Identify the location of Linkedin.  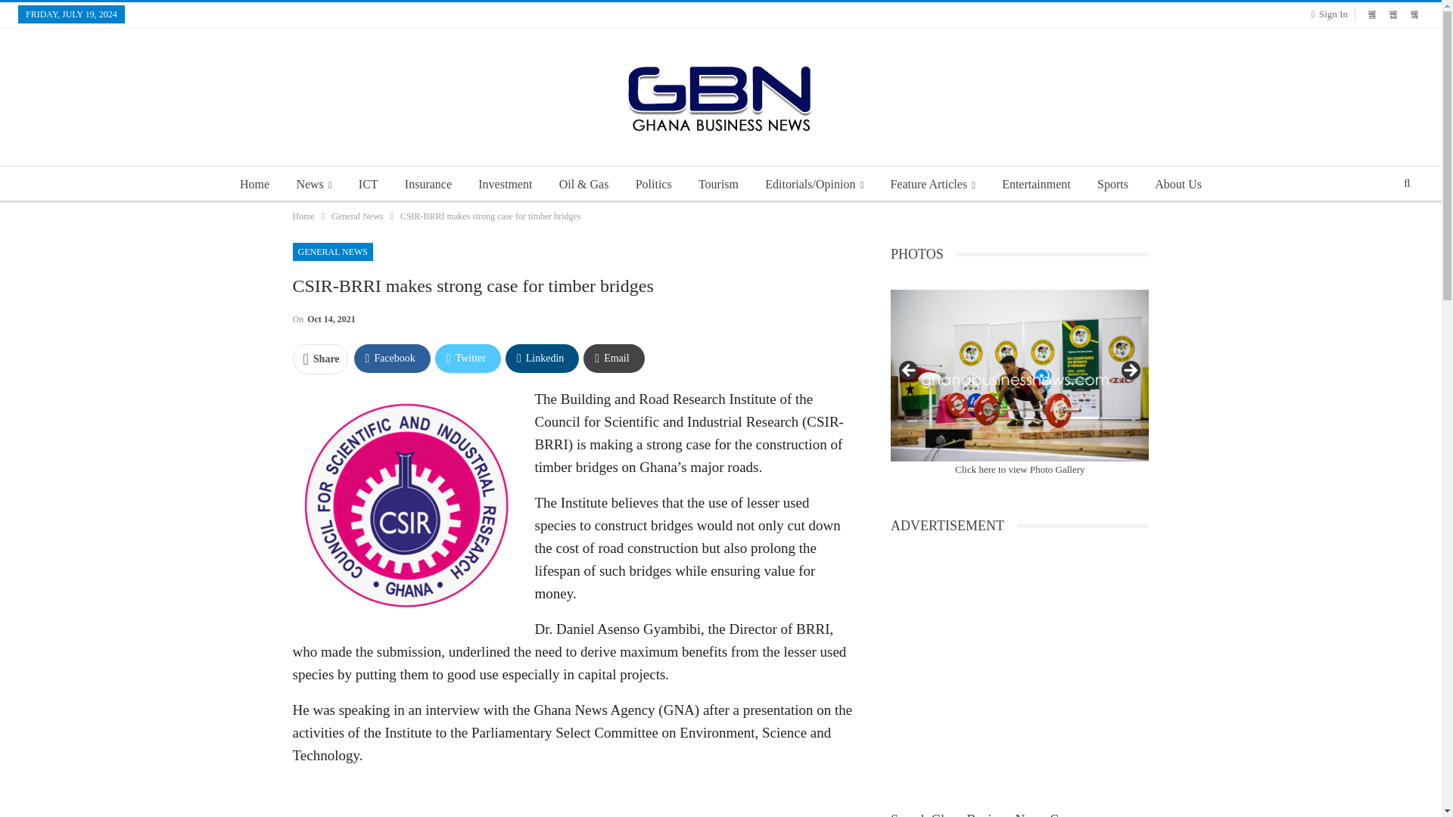
(542, 358).